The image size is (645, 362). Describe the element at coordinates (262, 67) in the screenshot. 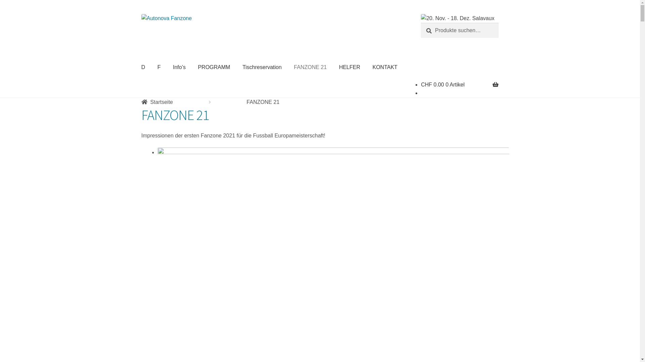

I see `Tischreservation` at that location.